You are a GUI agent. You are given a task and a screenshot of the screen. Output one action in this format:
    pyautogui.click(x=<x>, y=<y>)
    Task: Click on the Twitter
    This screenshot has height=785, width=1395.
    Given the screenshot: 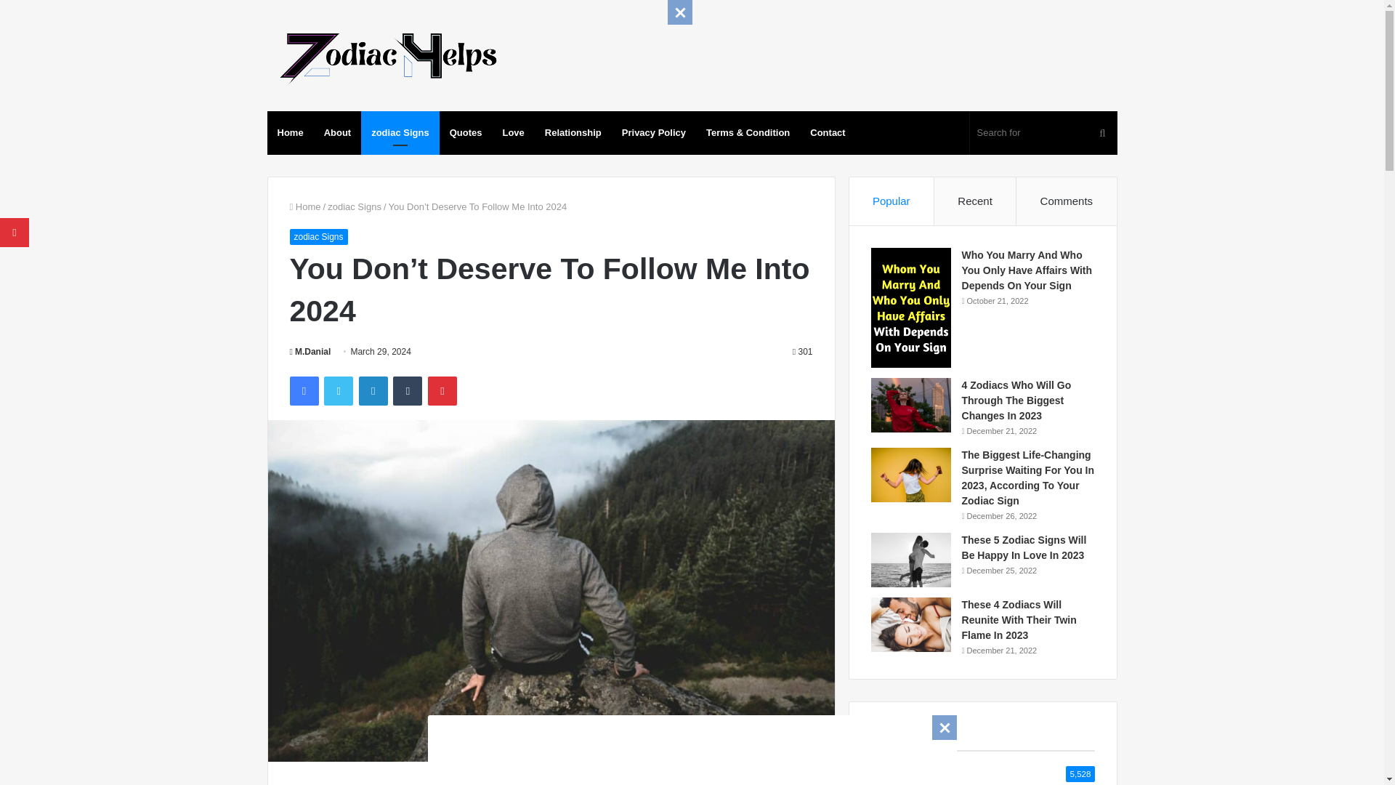 What is the action you would take?
    pyautogui.click(x=338, y=391)
    